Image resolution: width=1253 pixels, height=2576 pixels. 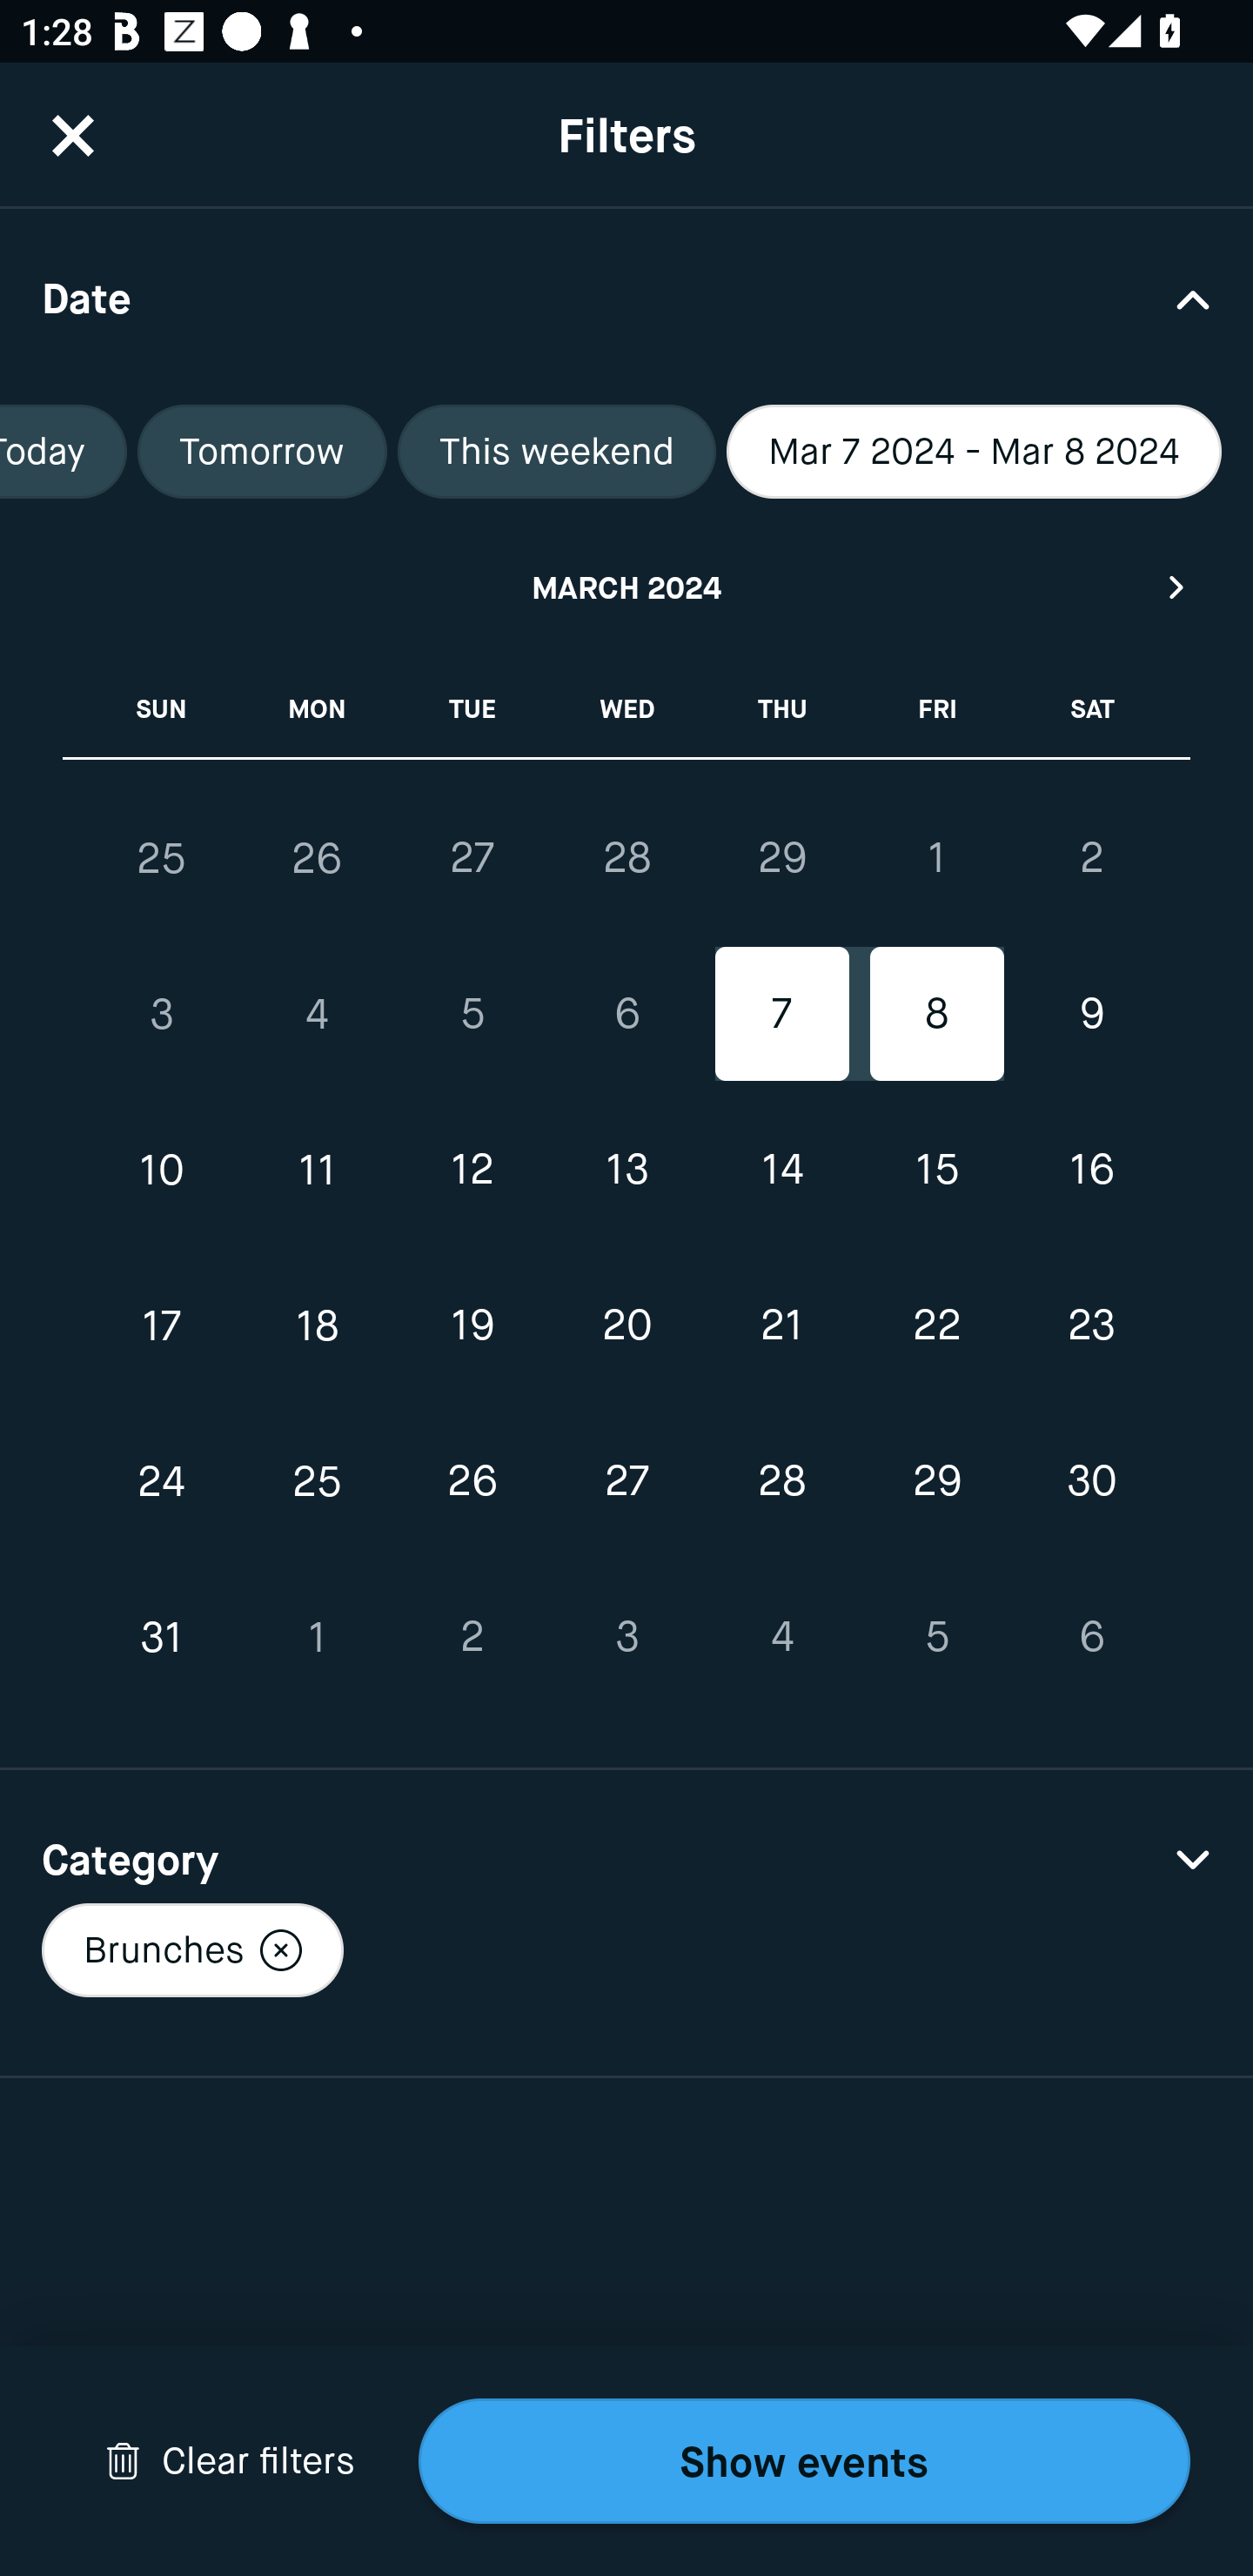 What do you see at coordinates (317, 1015) in the screenshot?
I see `4` at bounding box center [317, 1015].